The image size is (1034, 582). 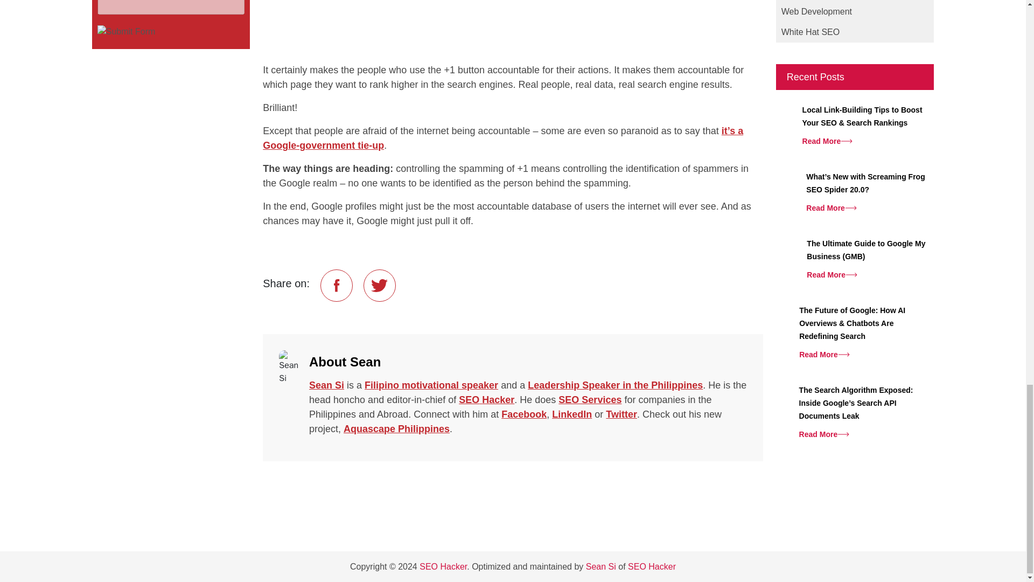 What do you see at coordinates (621, 414) in the screenshot?
I see `Sean Si Twitter Page` at bounding box center [621, 414].